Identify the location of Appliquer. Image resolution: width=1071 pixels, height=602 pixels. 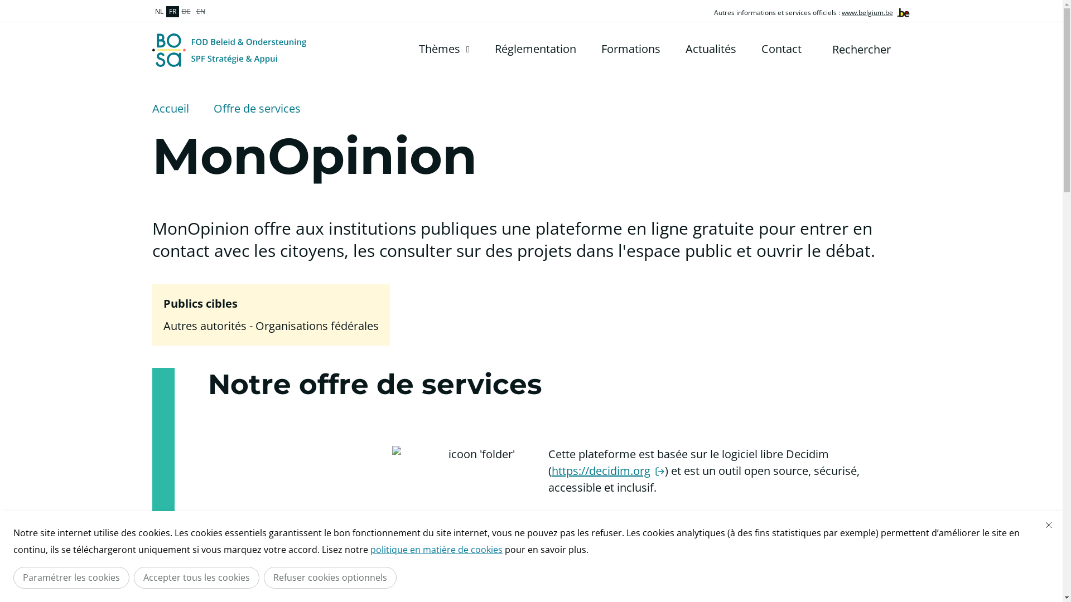
(904, 49).